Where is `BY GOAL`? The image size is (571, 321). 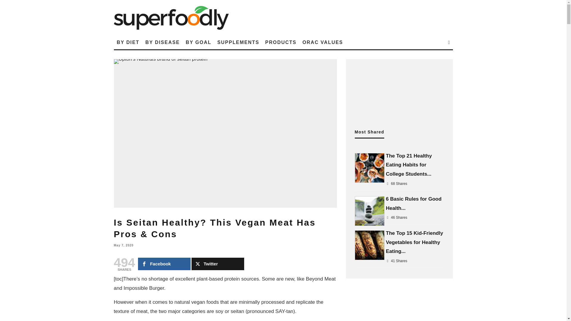 BY GOAL is located at coordinates (199, 42).